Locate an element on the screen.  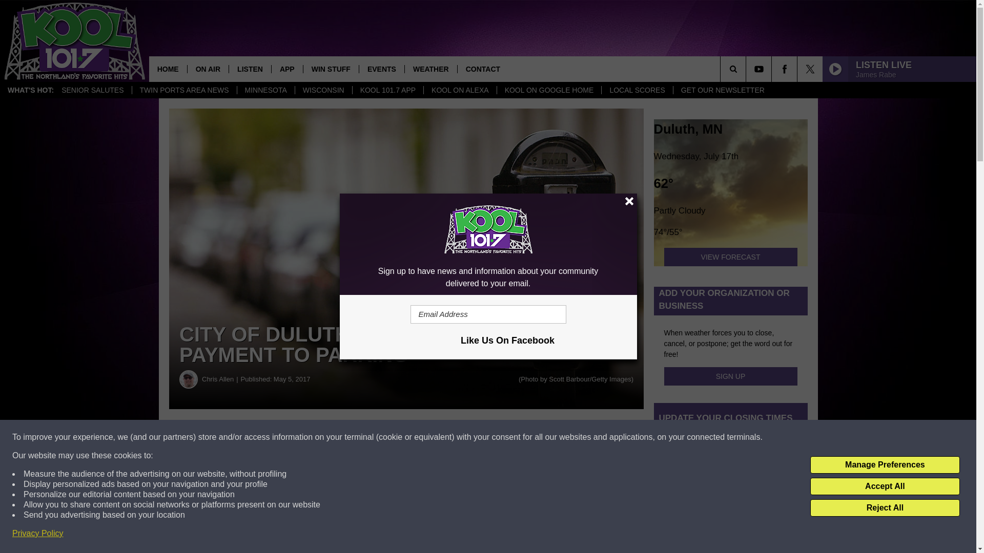
LOCAL SCORES is located at coordinates (637, 90).